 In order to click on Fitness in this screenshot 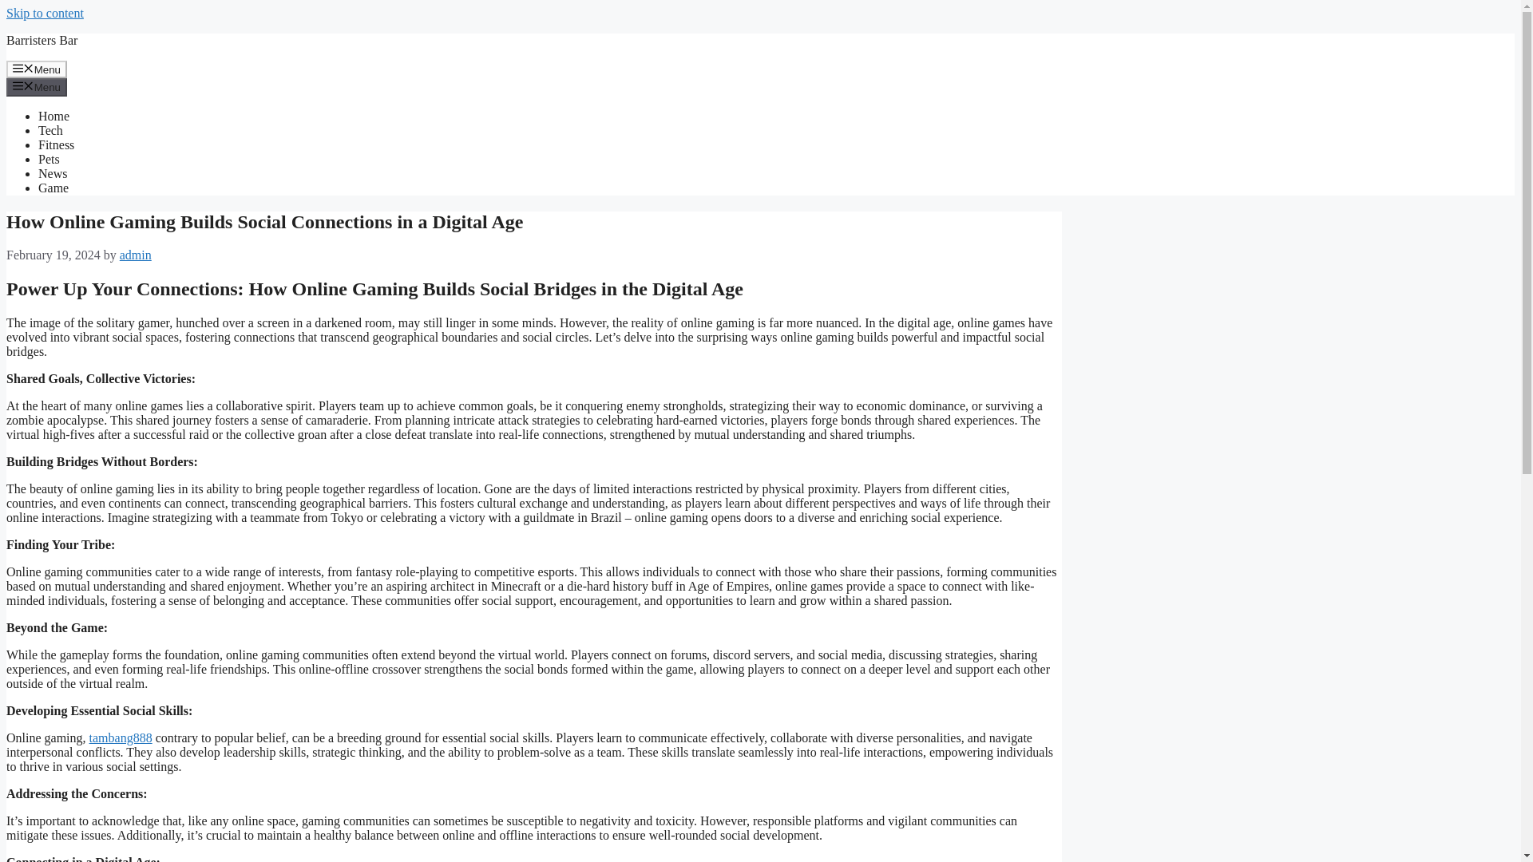, I will do `click(56, 144)`.